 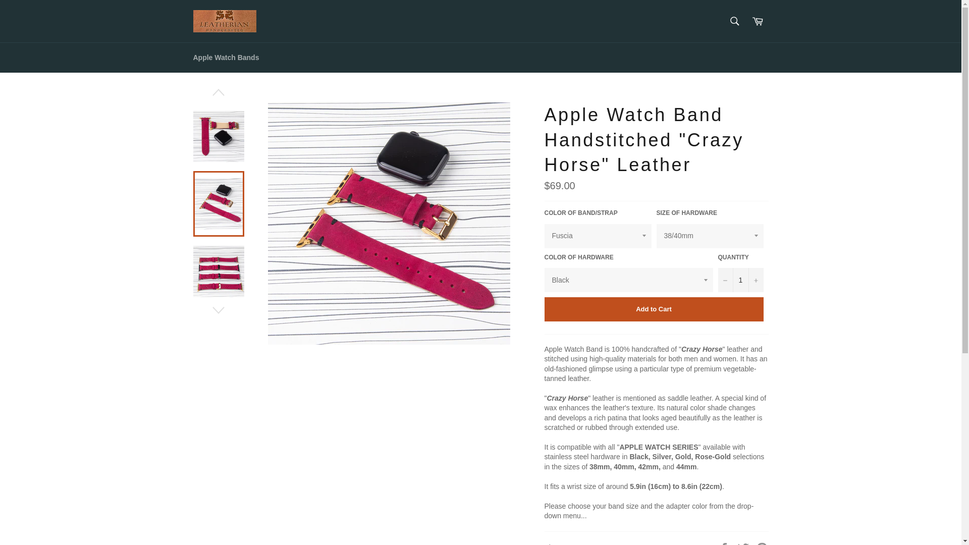 What do you see at coordinates (740, 280) in the screenshot?
I see `1` at bounding box center [740, 280].